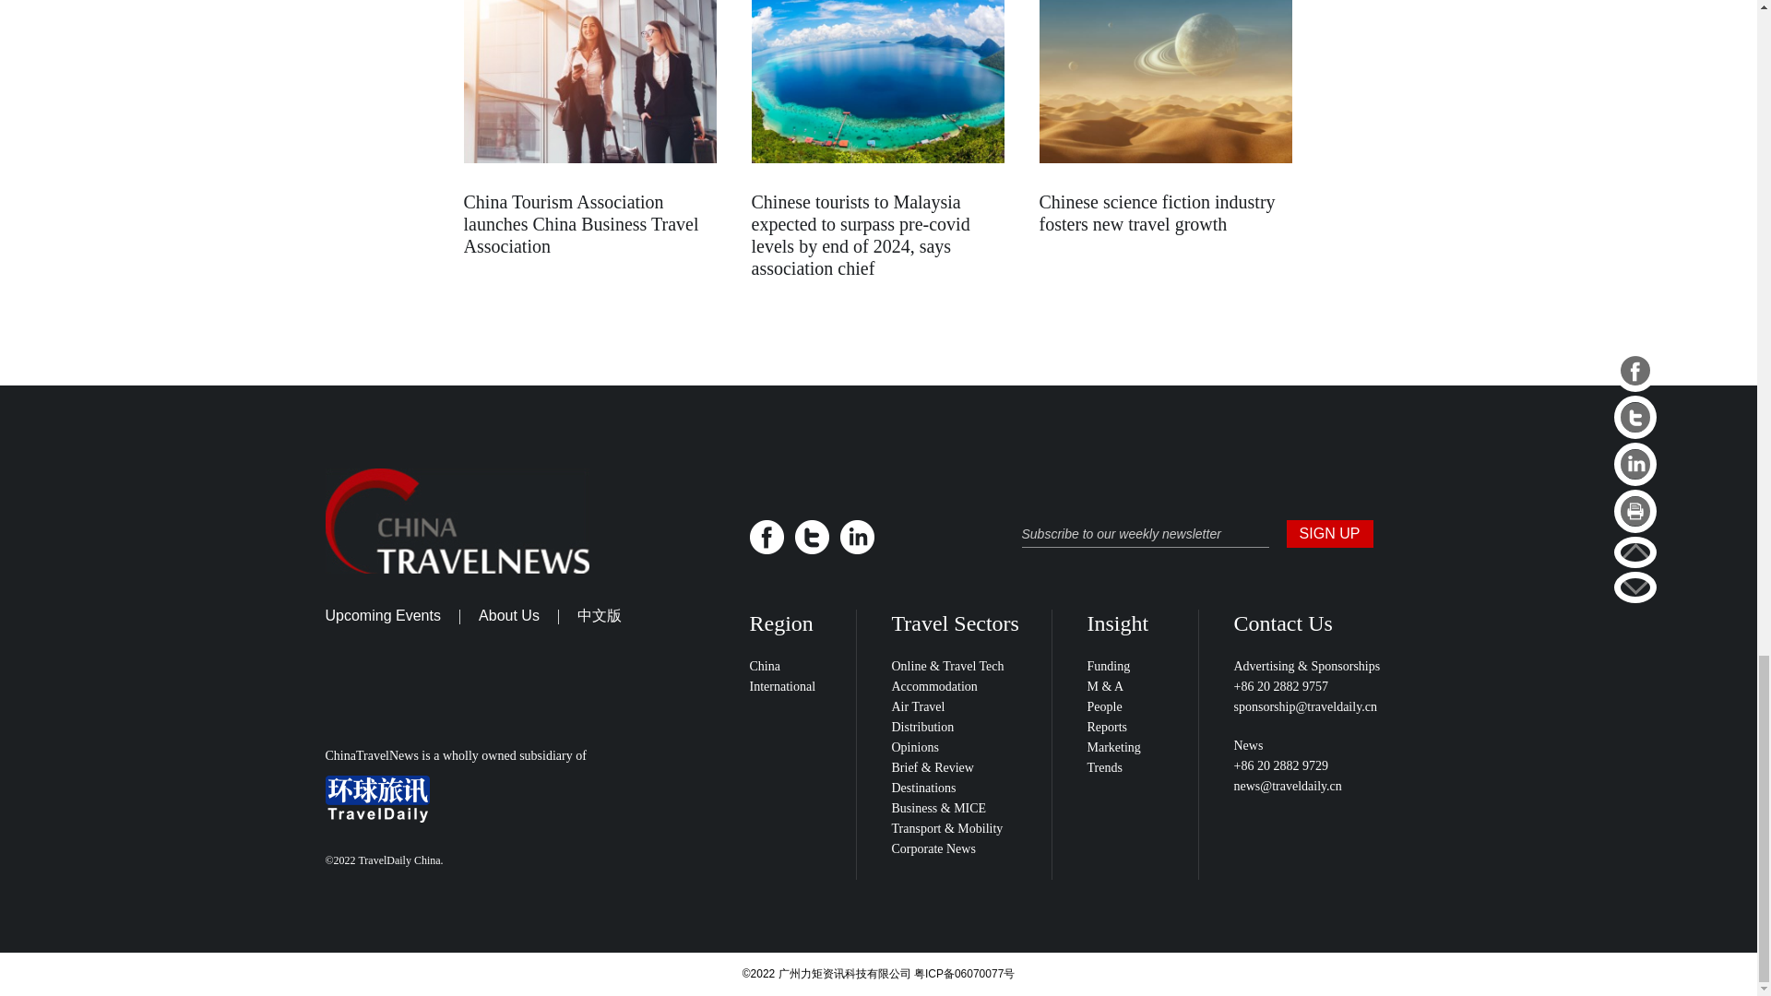 The height and width of the screenshot is (996, 1771). I want to click on SIGN UP, so click(1328, 533).